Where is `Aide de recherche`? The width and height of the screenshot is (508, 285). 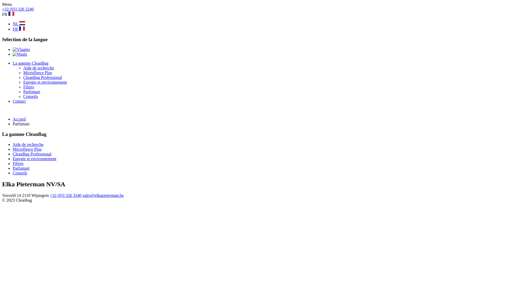 Aide de recherche is located at coordinates (39, 68).